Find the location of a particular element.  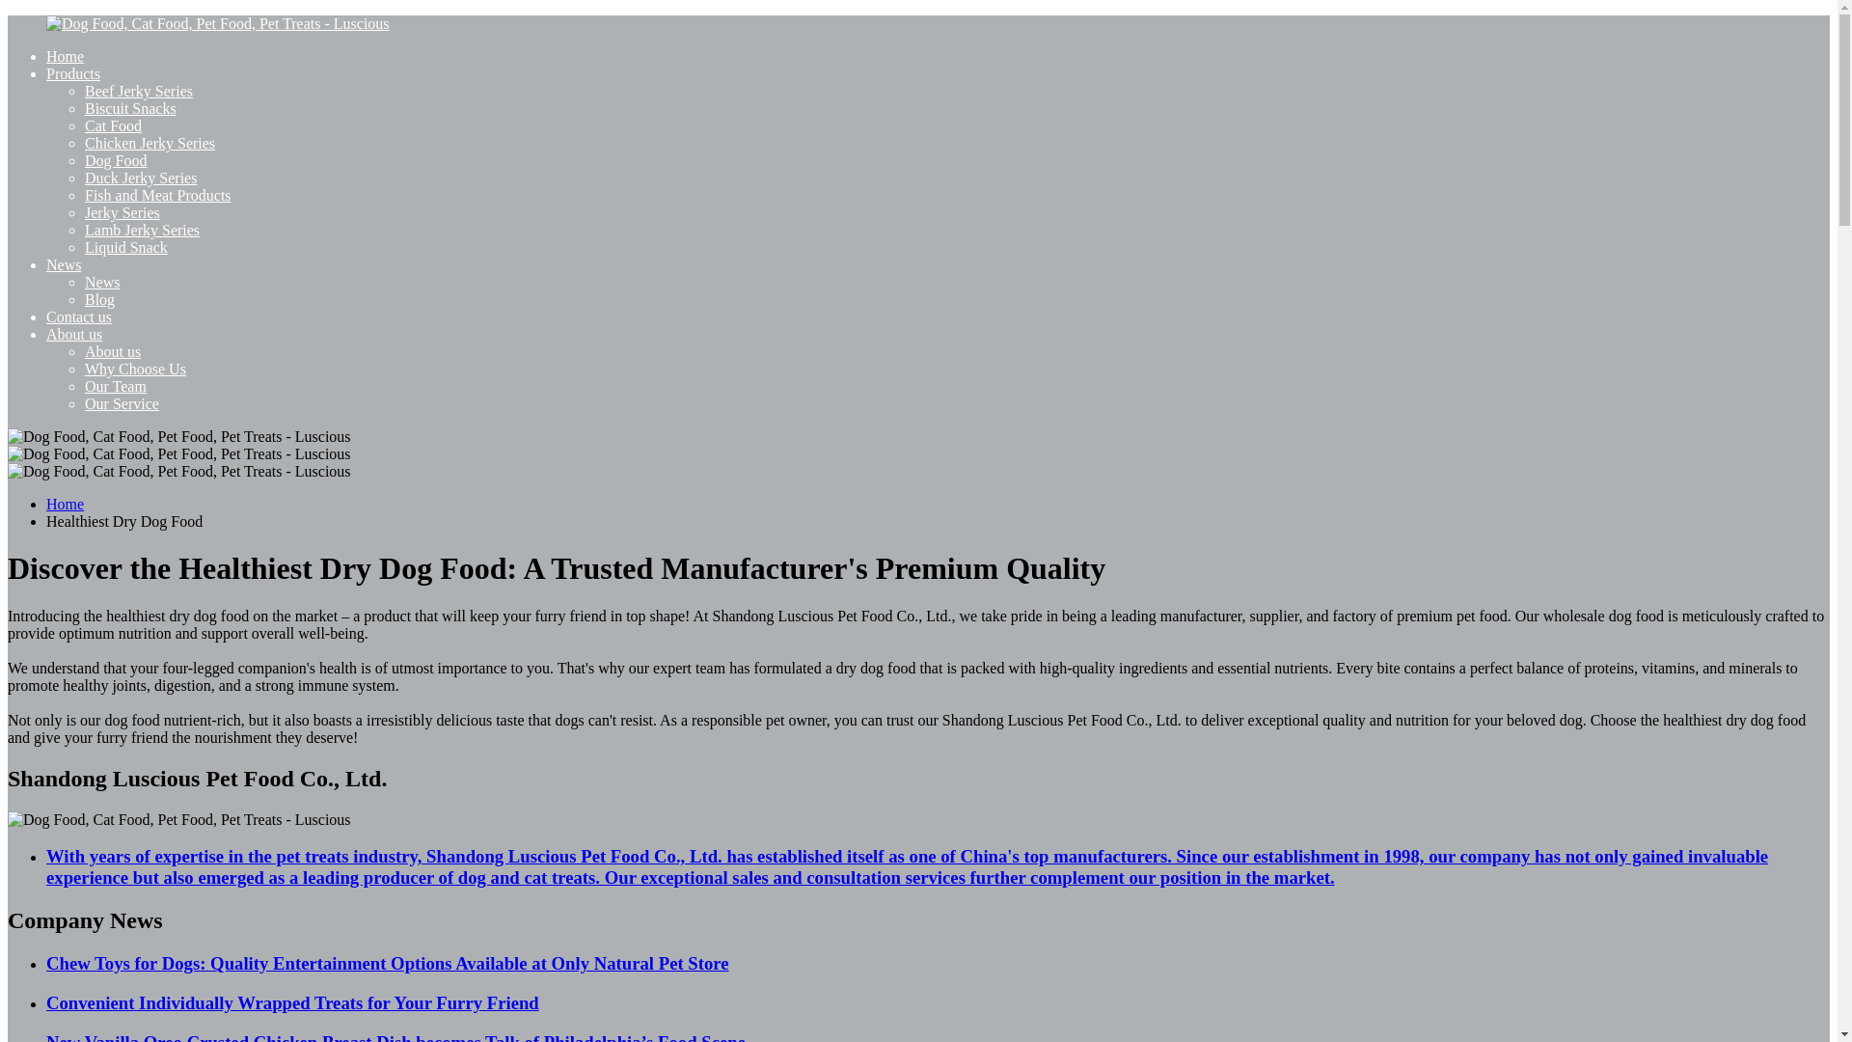

Cat Food is located at coordinates (114, 125).